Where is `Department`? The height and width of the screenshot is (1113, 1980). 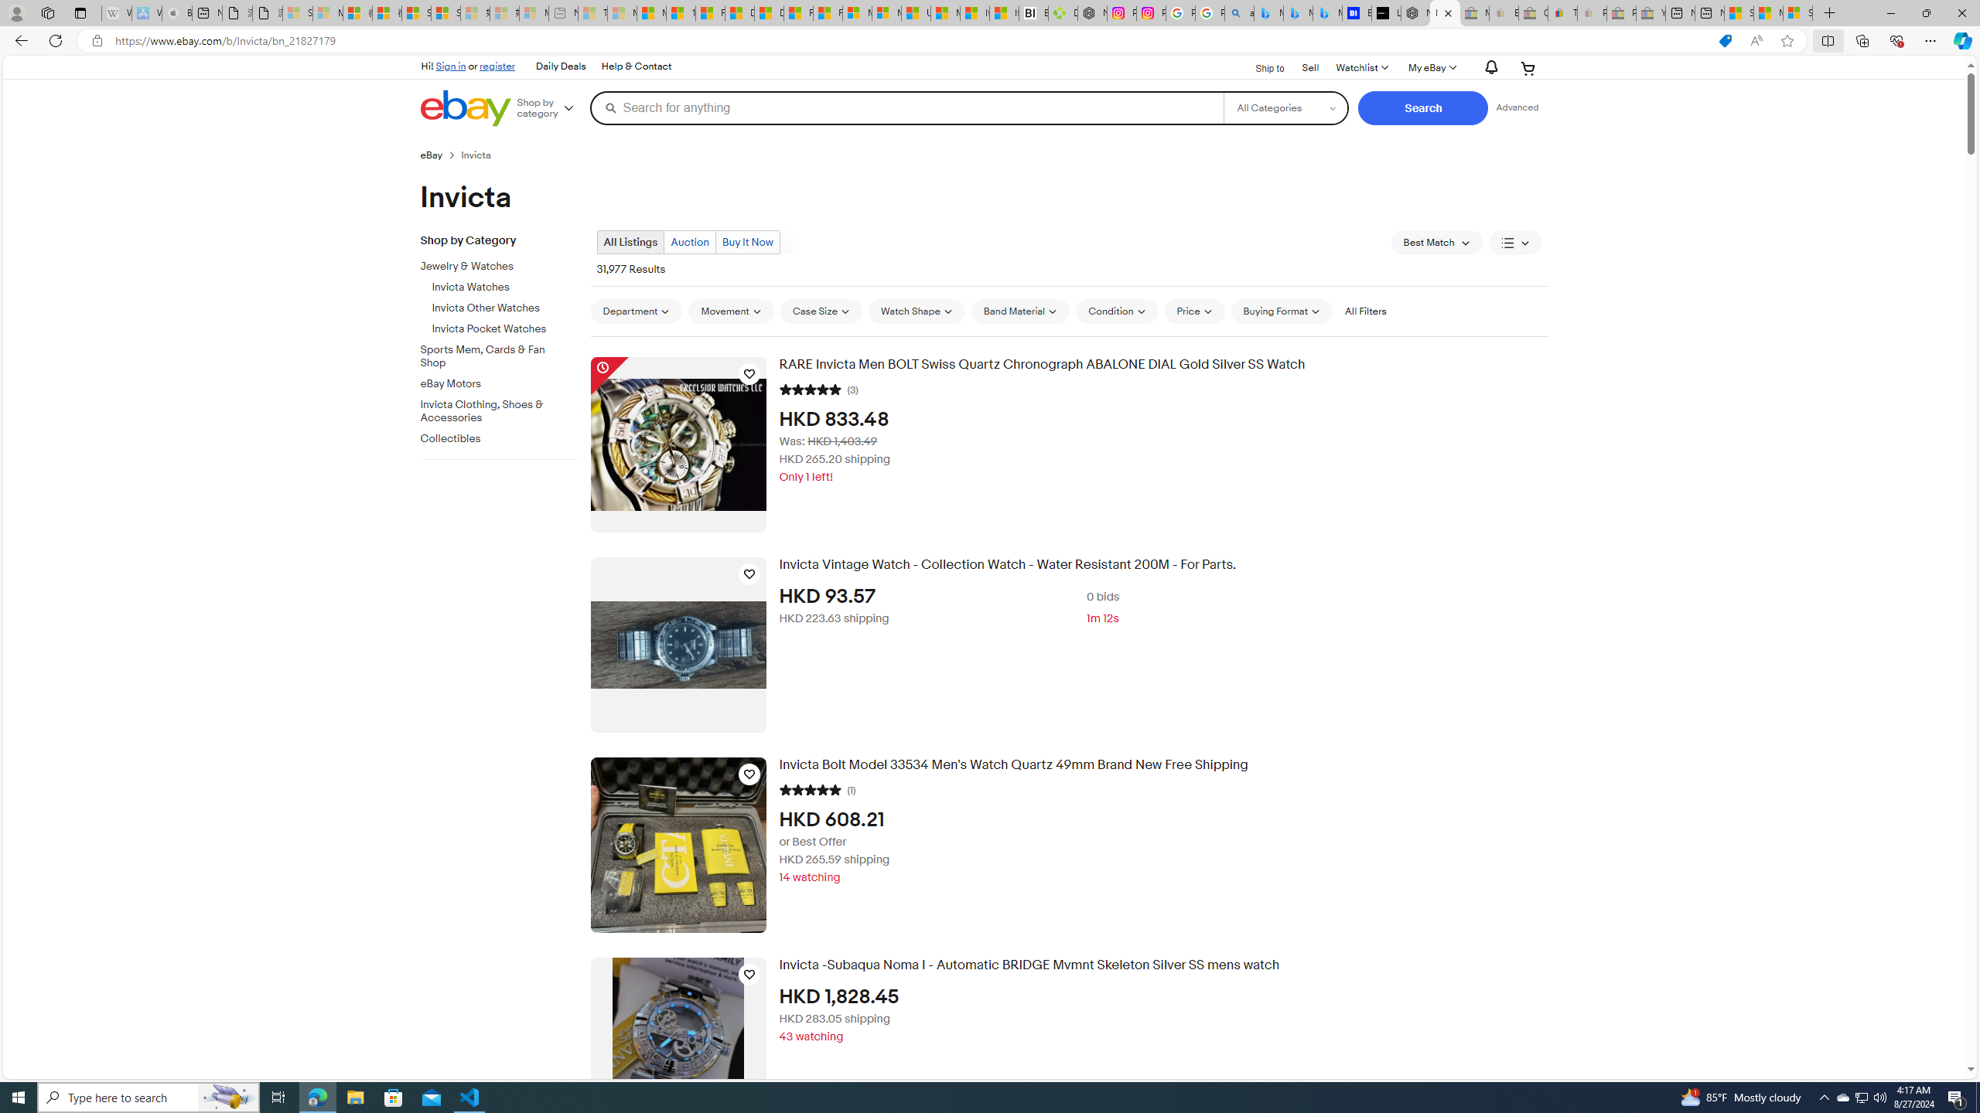 Department is located at coordinates (636, 311).